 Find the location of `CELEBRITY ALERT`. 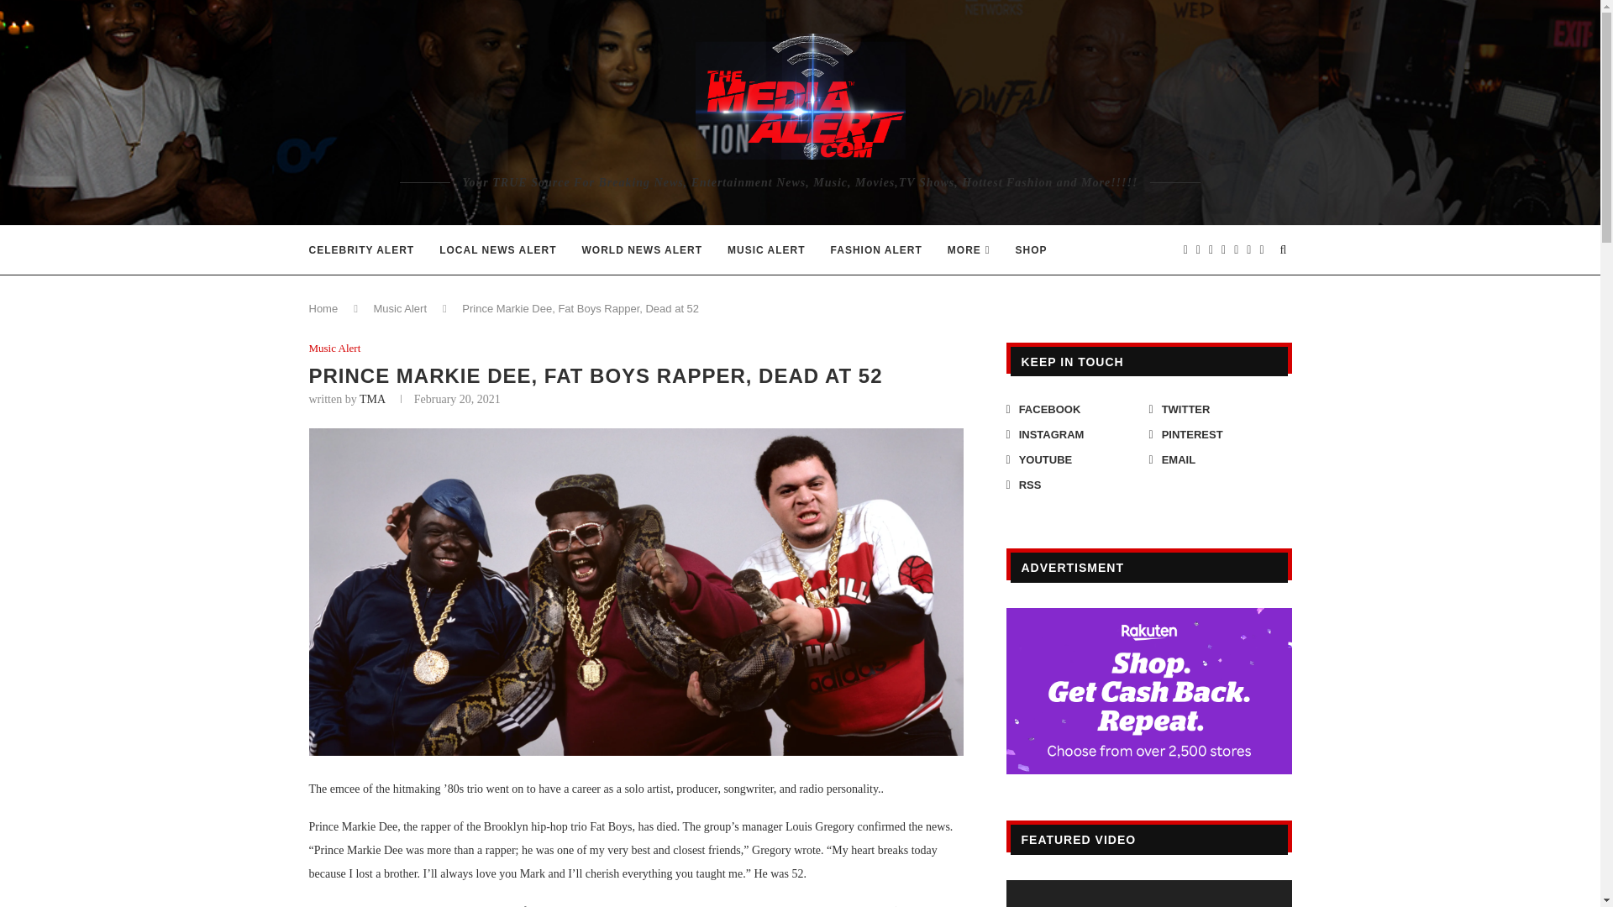

CELEBRITY ALERT is located at coordinates (361, 250).